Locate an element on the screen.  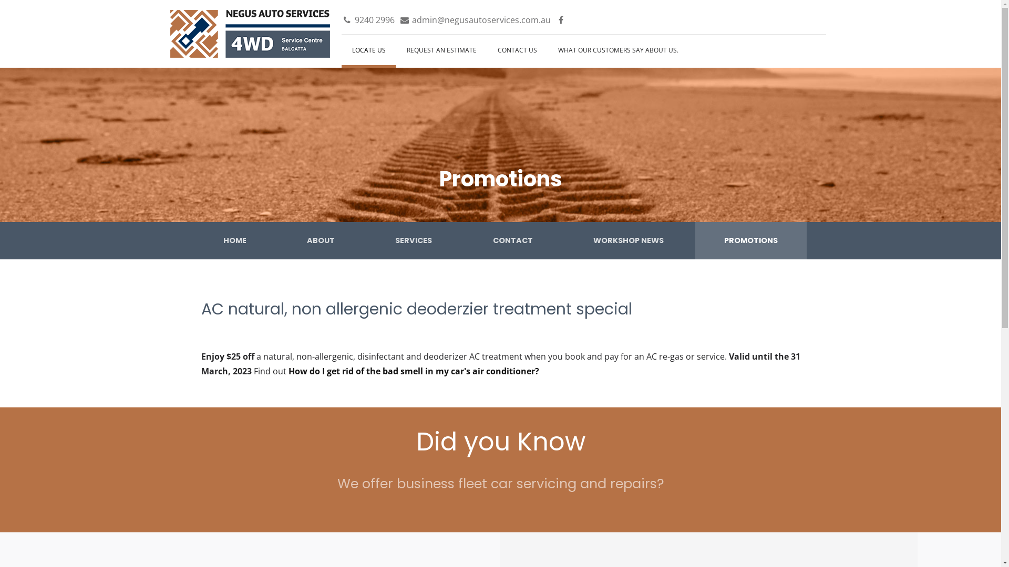
admin@negusautoservices.com.au is located at coordinates (475, 20).